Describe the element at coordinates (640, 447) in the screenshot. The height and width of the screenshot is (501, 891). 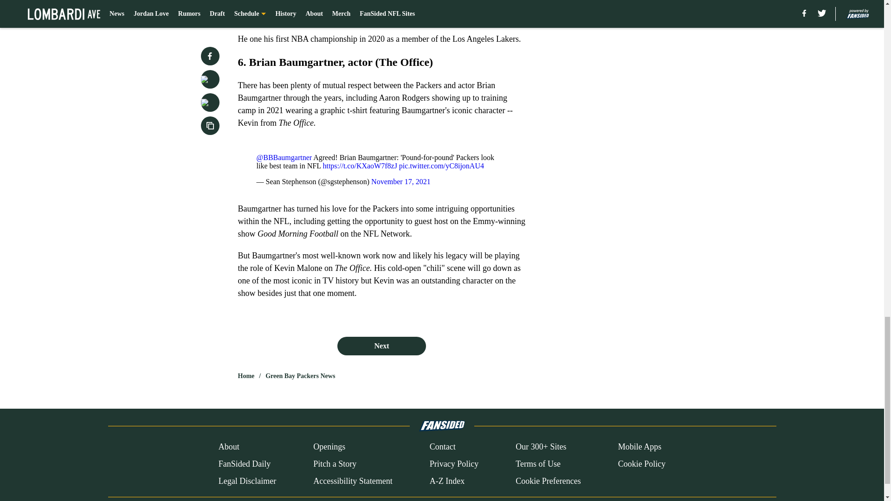
I see `Mobile Apps` at that location.